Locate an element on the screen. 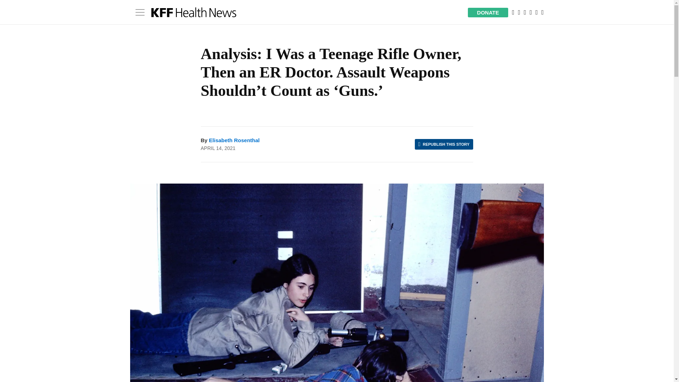  Click to share is located at coordinates (444, 144).